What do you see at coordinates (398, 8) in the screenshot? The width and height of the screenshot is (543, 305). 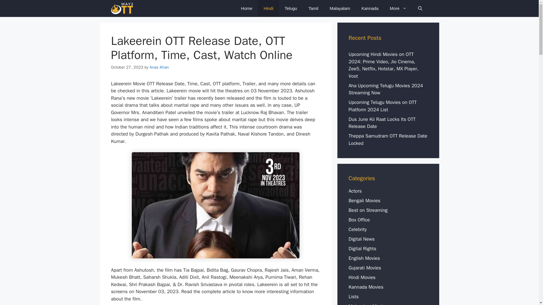 I see `More` at bounding box center [398, 8].